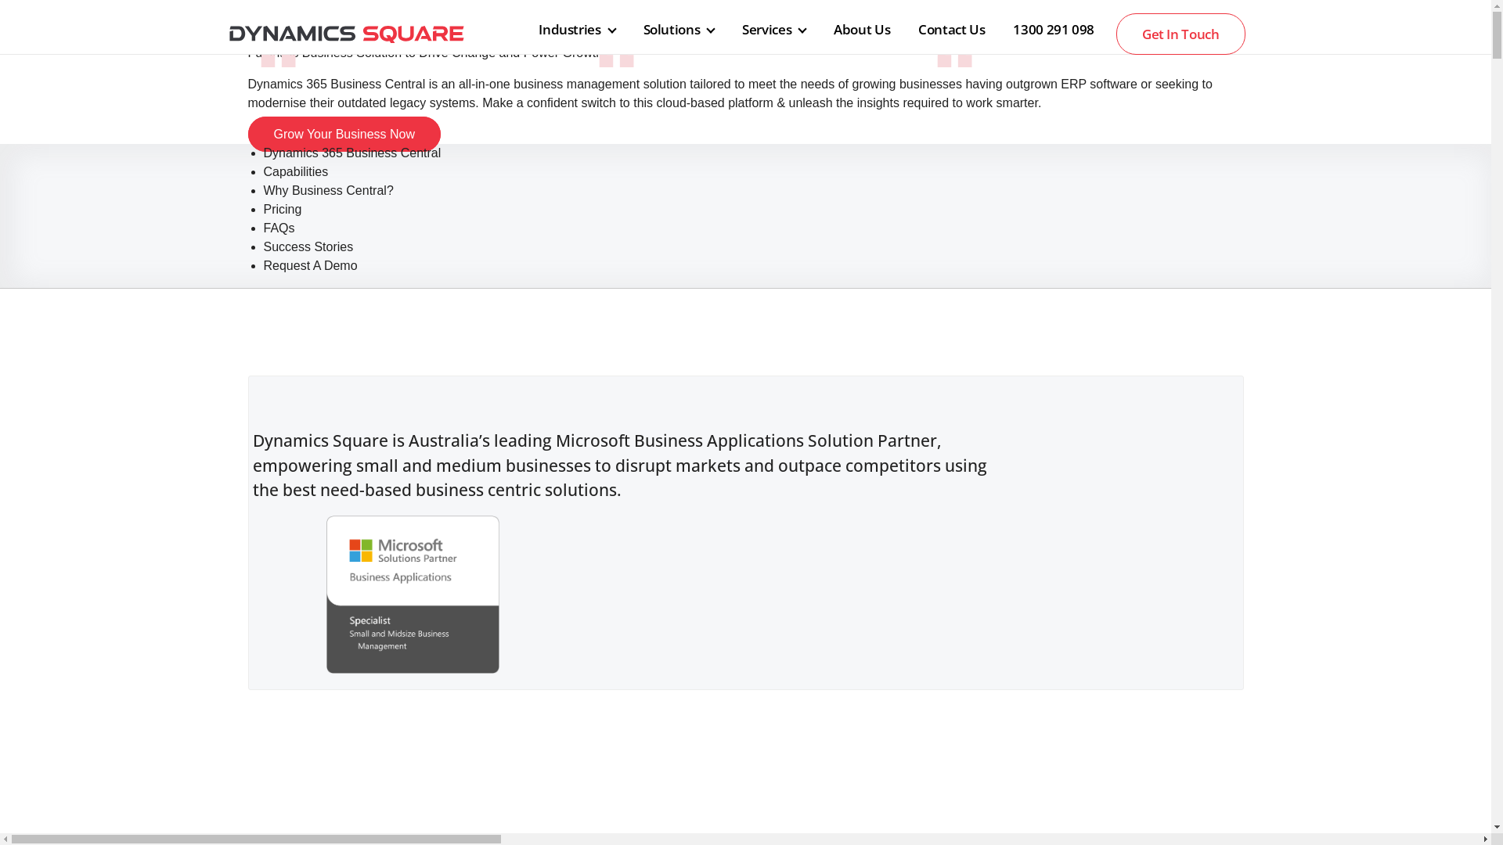  I want to click on Grow Your Business Now, so click(344, 135).